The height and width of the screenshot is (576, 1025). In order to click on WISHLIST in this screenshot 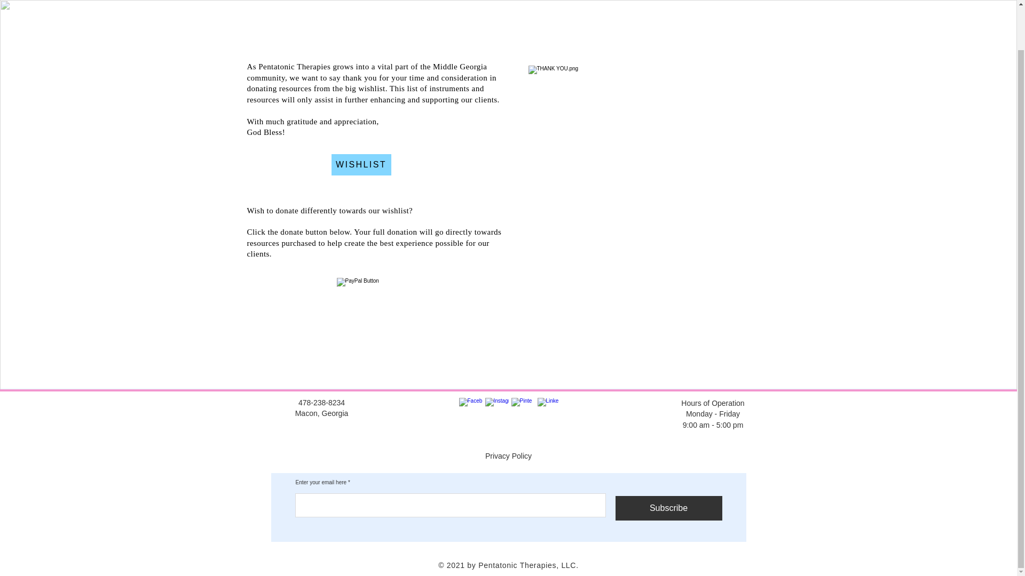, I will do `click(361, 165)`.